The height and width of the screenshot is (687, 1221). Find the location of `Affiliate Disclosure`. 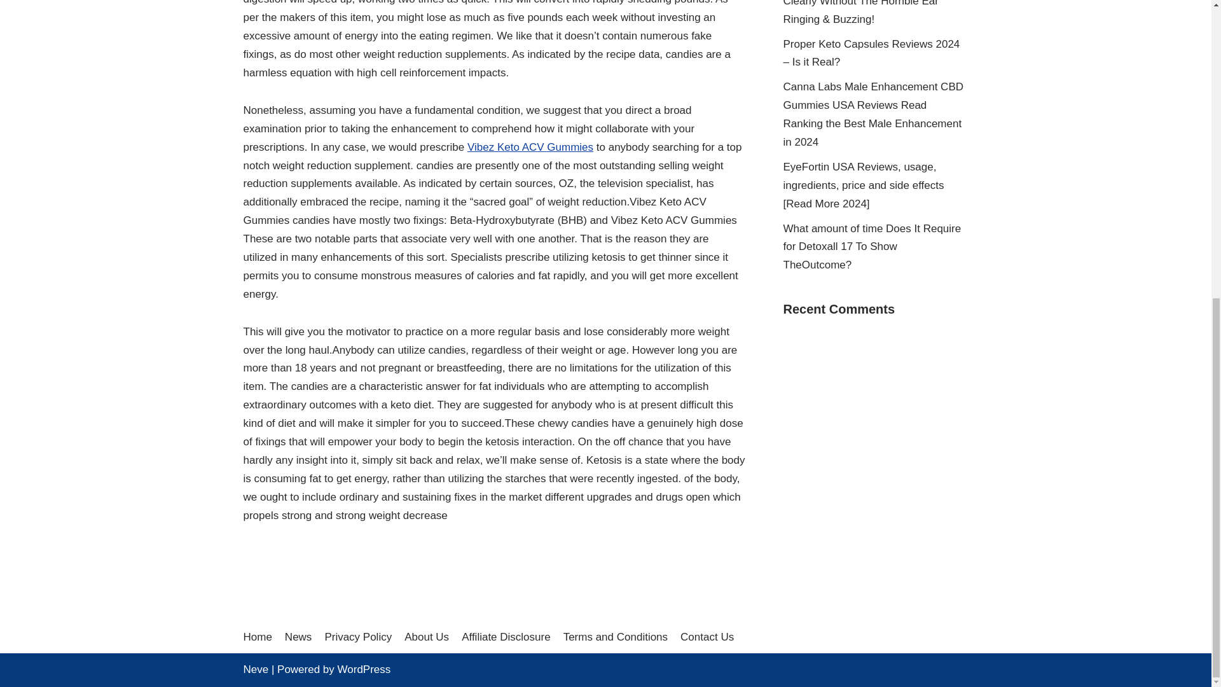

Affiliate Disclosure is located at coordinates (506, 636).